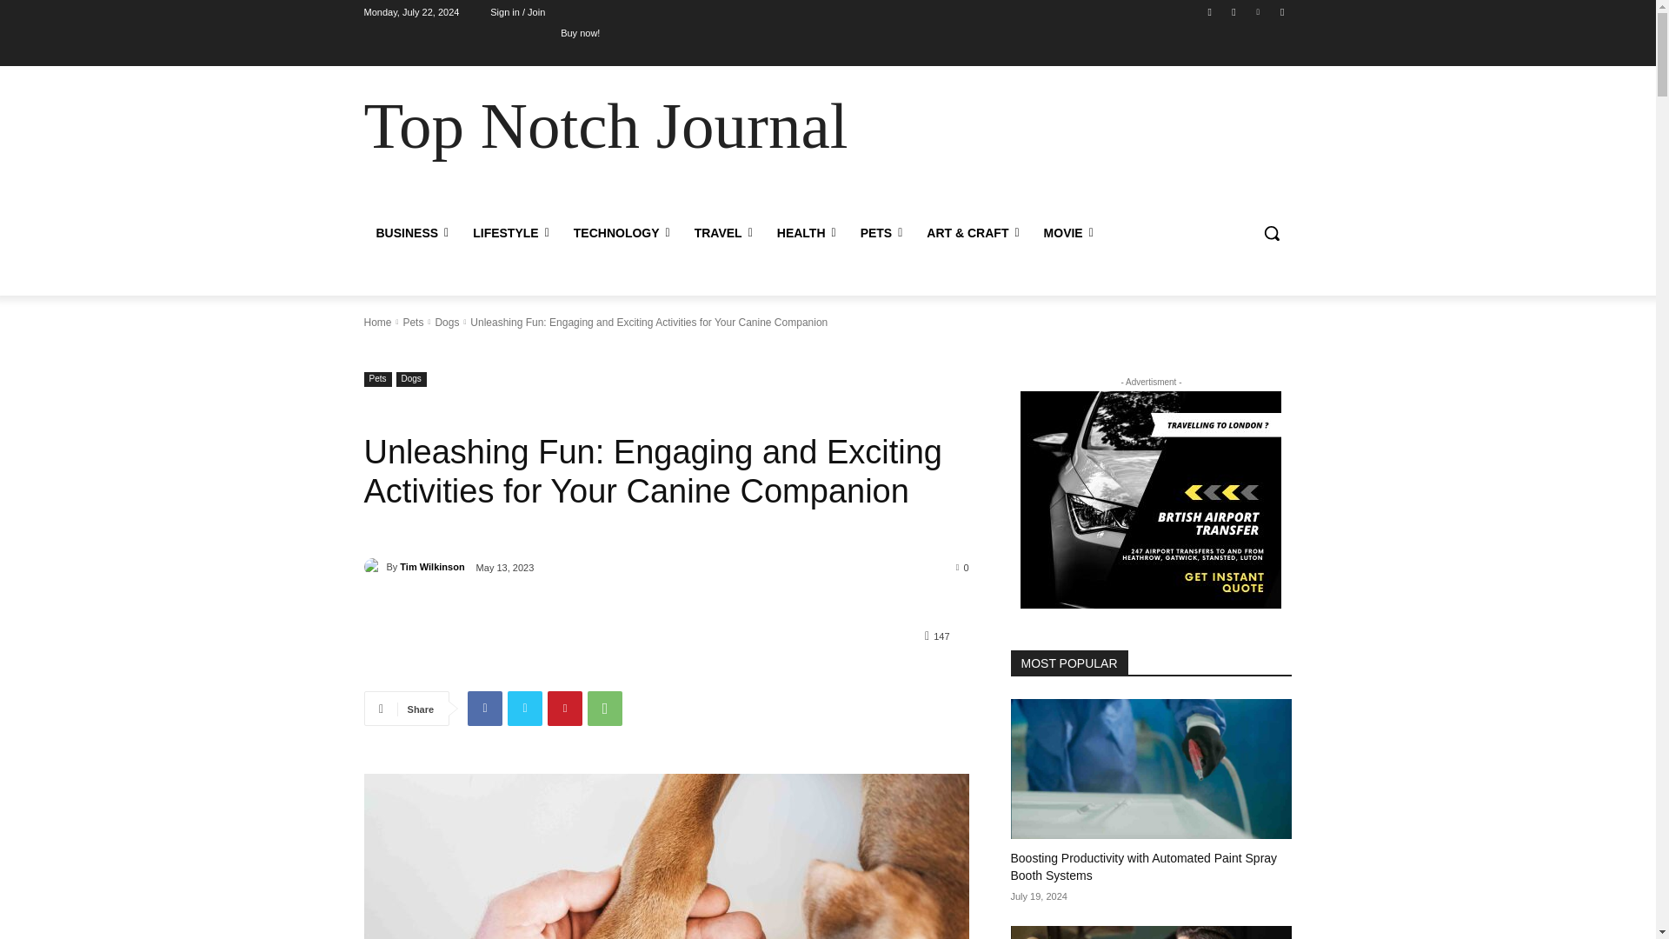 The width and height of the screenshot is (1669, 939). Describe the element at coordinates (1281, 11) in the screenshot. I see `Twitter` at that location.